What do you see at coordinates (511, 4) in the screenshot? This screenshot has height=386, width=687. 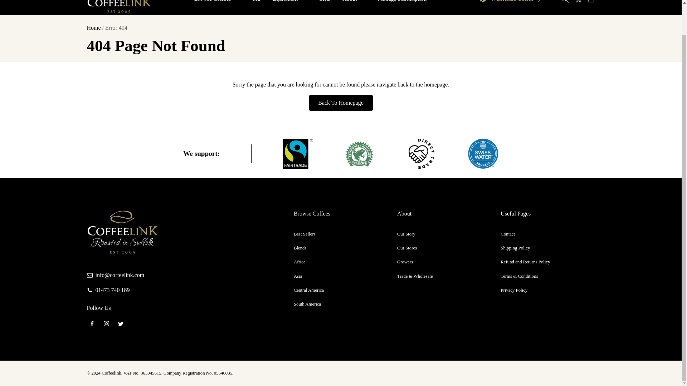 I see `Wholesale Coffee` at bounding box center [511, 4].